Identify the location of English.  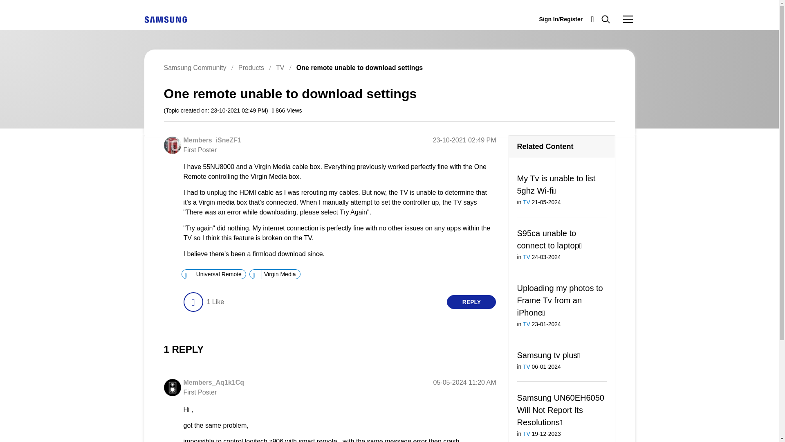
(165, 20).